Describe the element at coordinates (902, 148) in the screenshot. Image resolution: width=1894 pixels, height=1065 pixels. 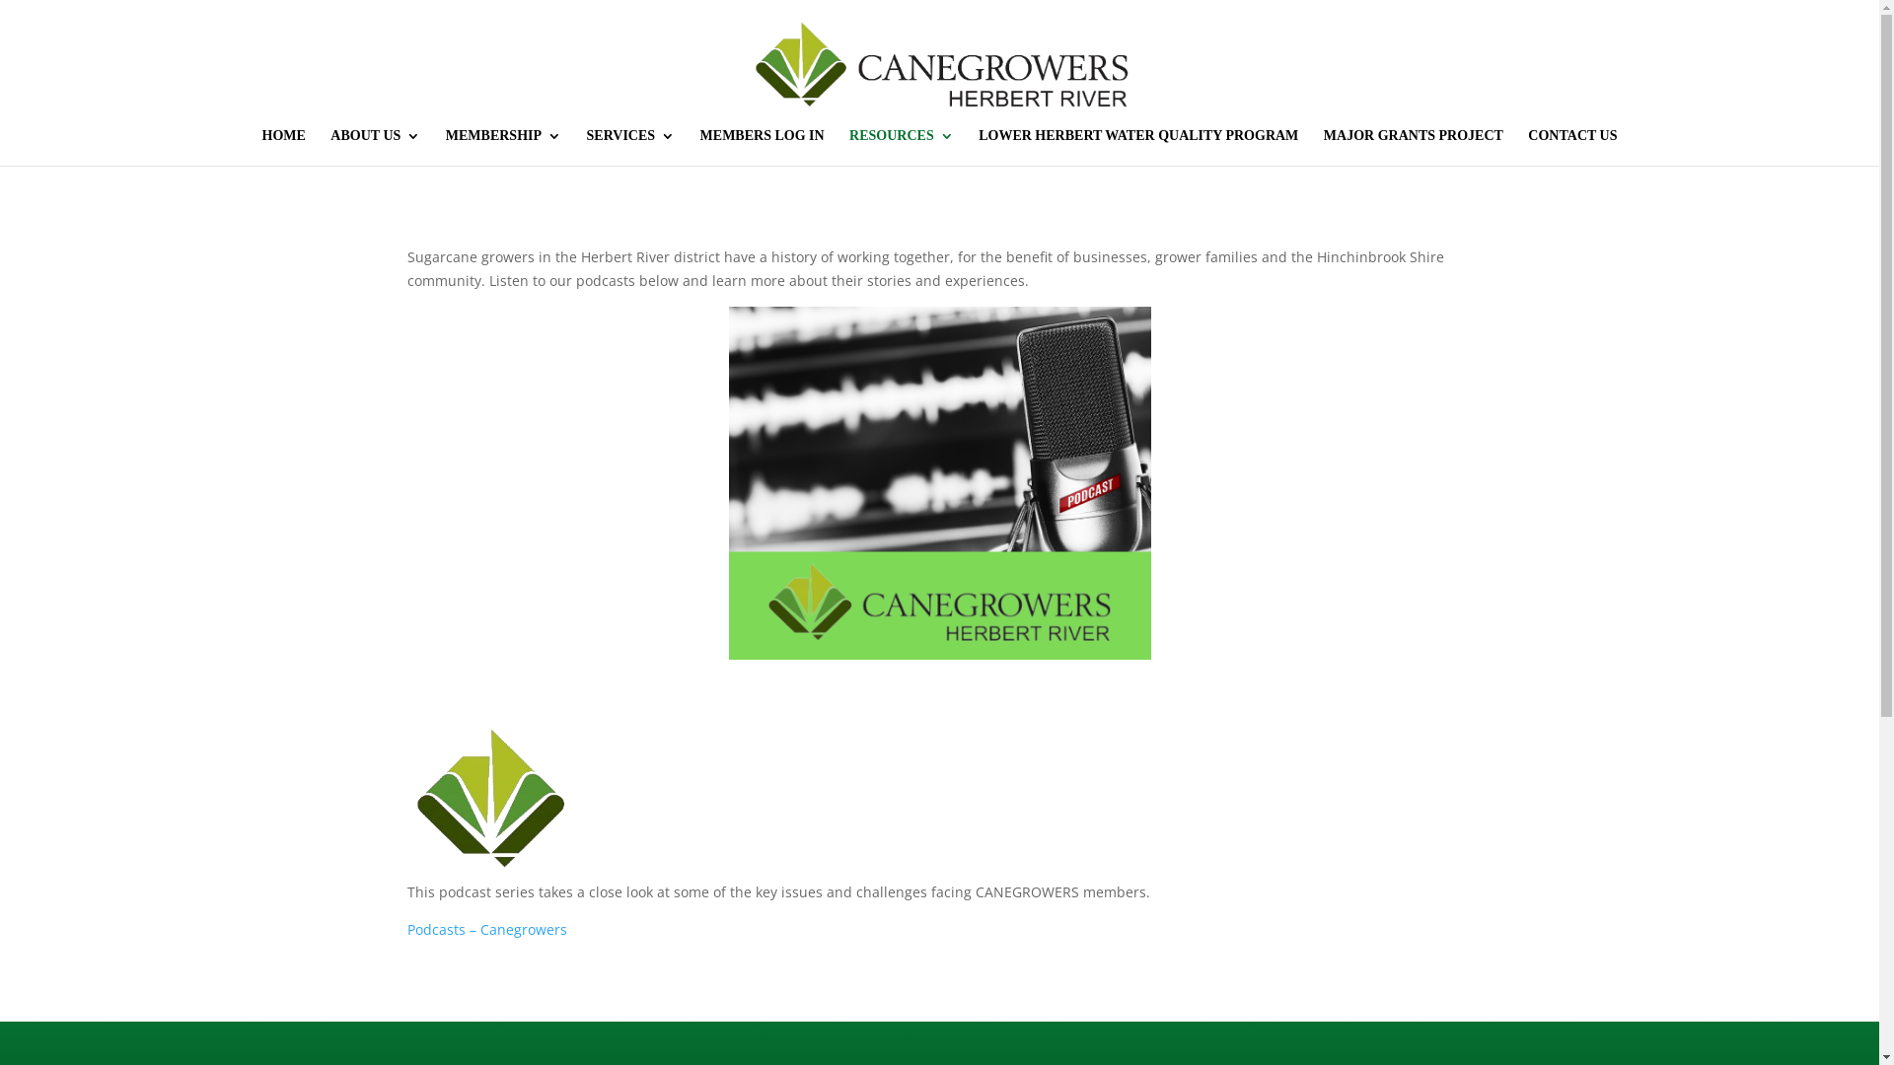
I see `RESOURCES` at that location.